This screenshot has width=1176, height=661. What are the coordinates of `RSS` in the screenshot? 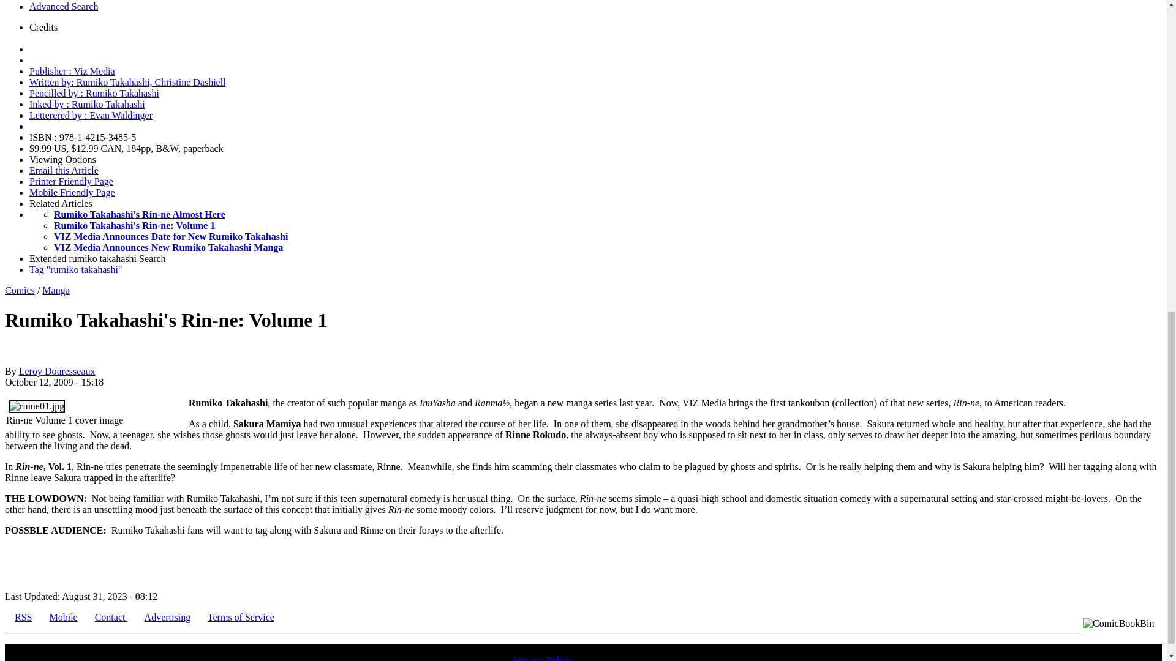 It's located at (23, 617).